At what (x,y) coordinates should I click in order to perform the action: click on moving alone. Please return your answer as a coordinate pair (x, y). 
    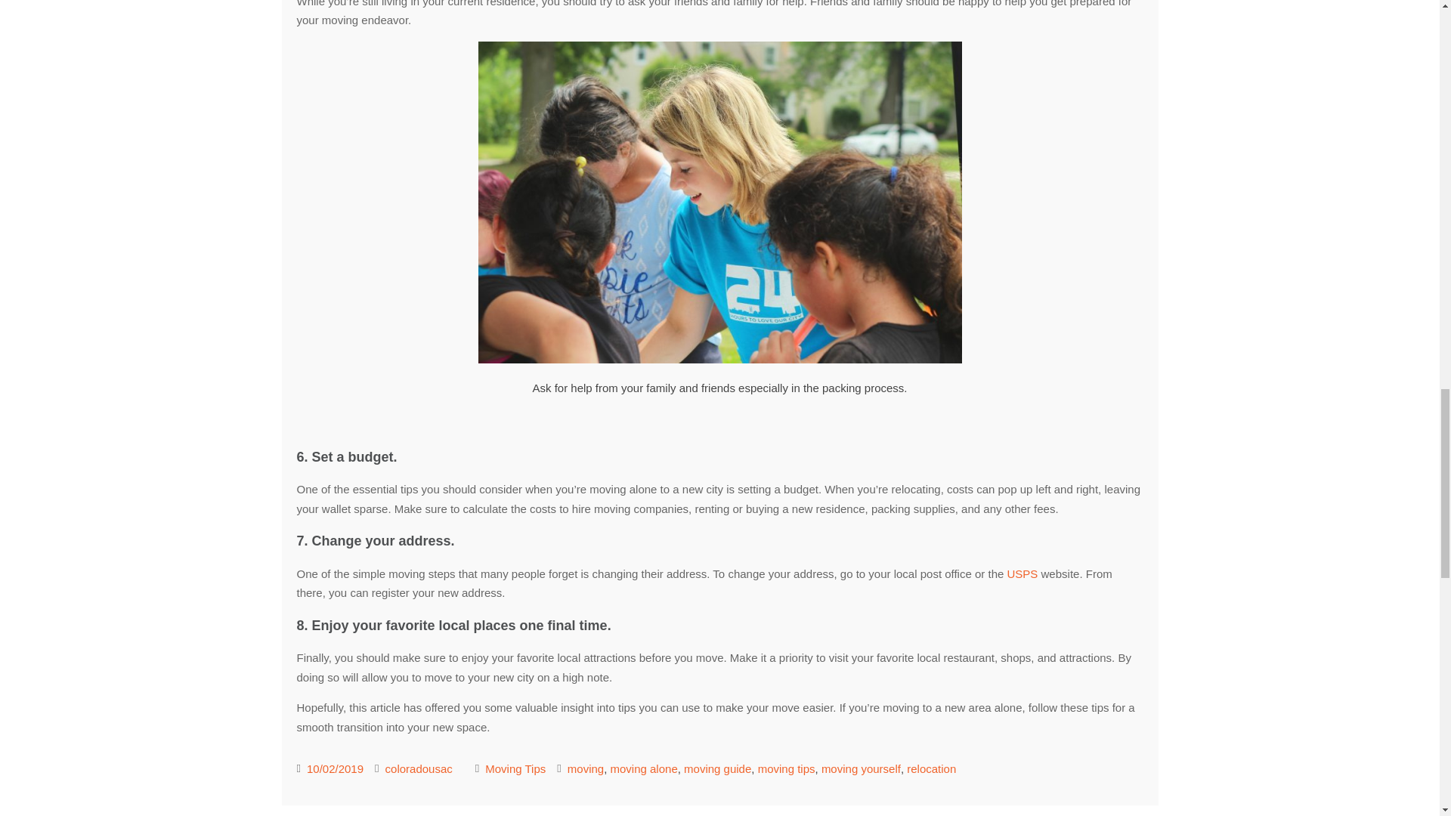
    Looking at the image, I should click on (644, 768).